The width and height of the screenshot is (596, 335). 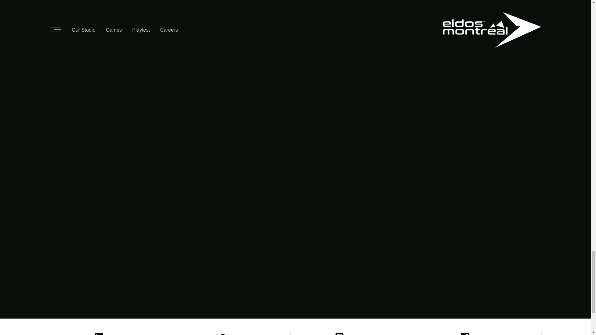 I want to click on Instagram, so click(x=353, y=333).